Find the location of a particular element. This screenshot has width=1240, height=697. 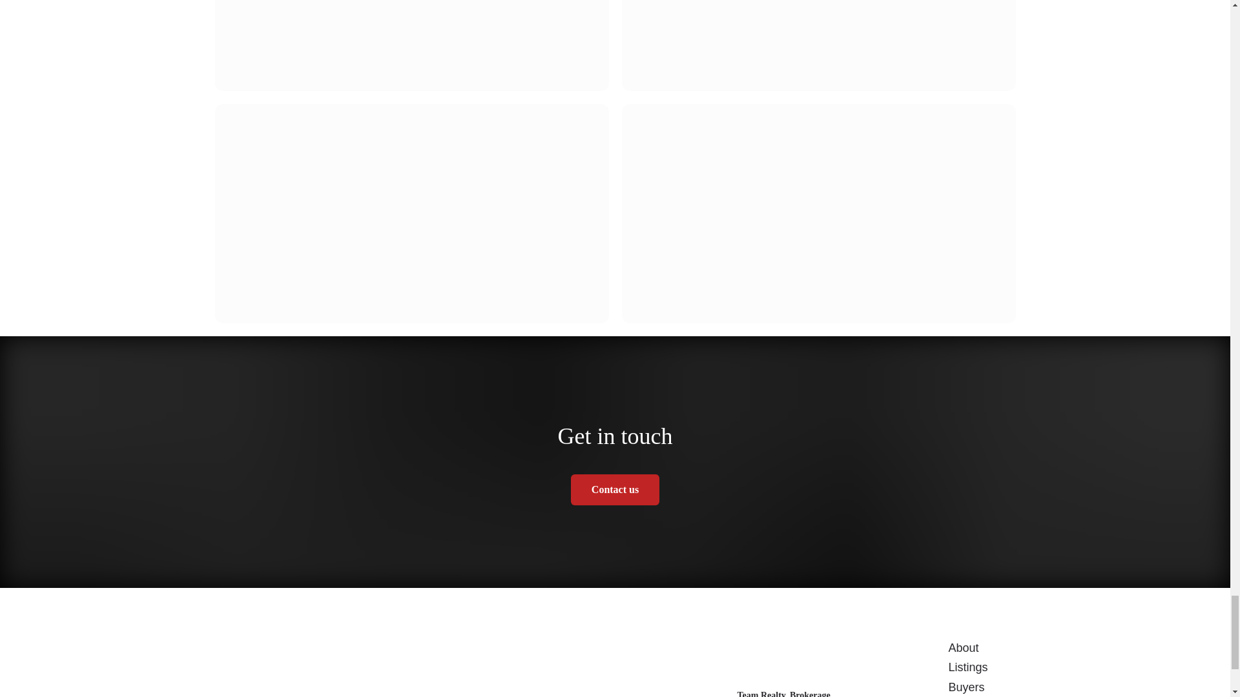

Buyers is located at coordinates (966, 687).